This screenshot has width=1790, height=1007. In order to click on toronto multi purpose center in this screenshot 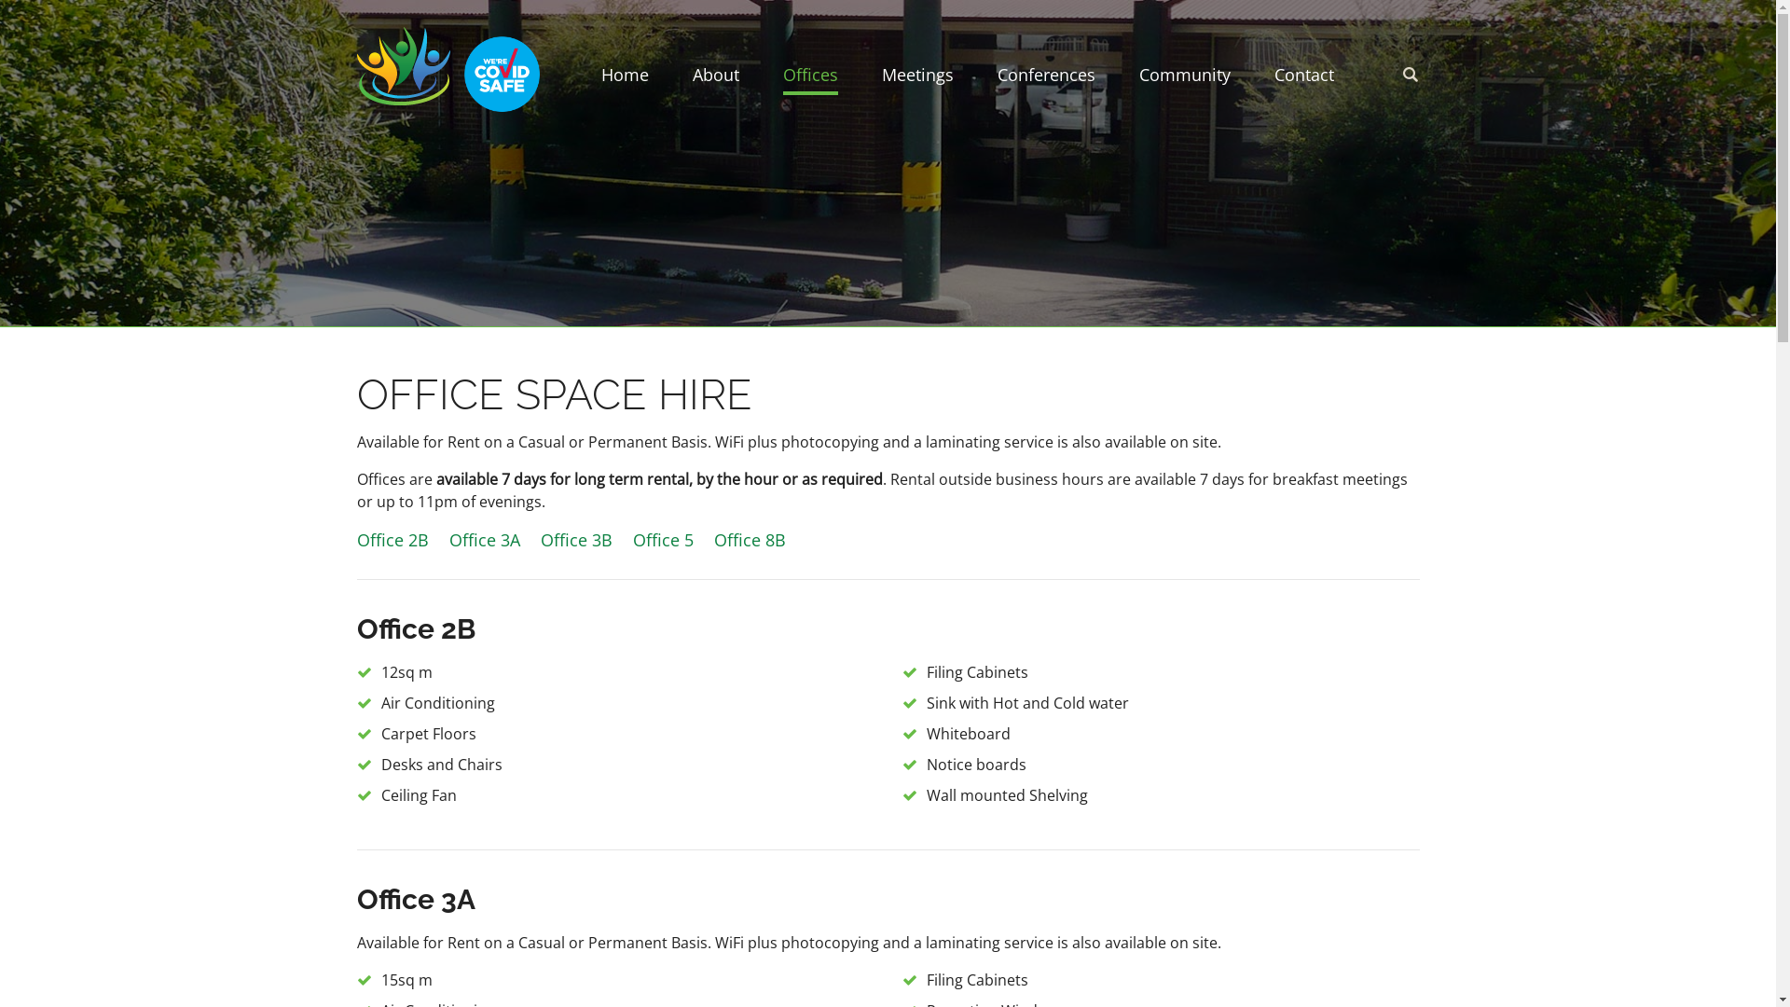, I will do `click(403, 66)`.